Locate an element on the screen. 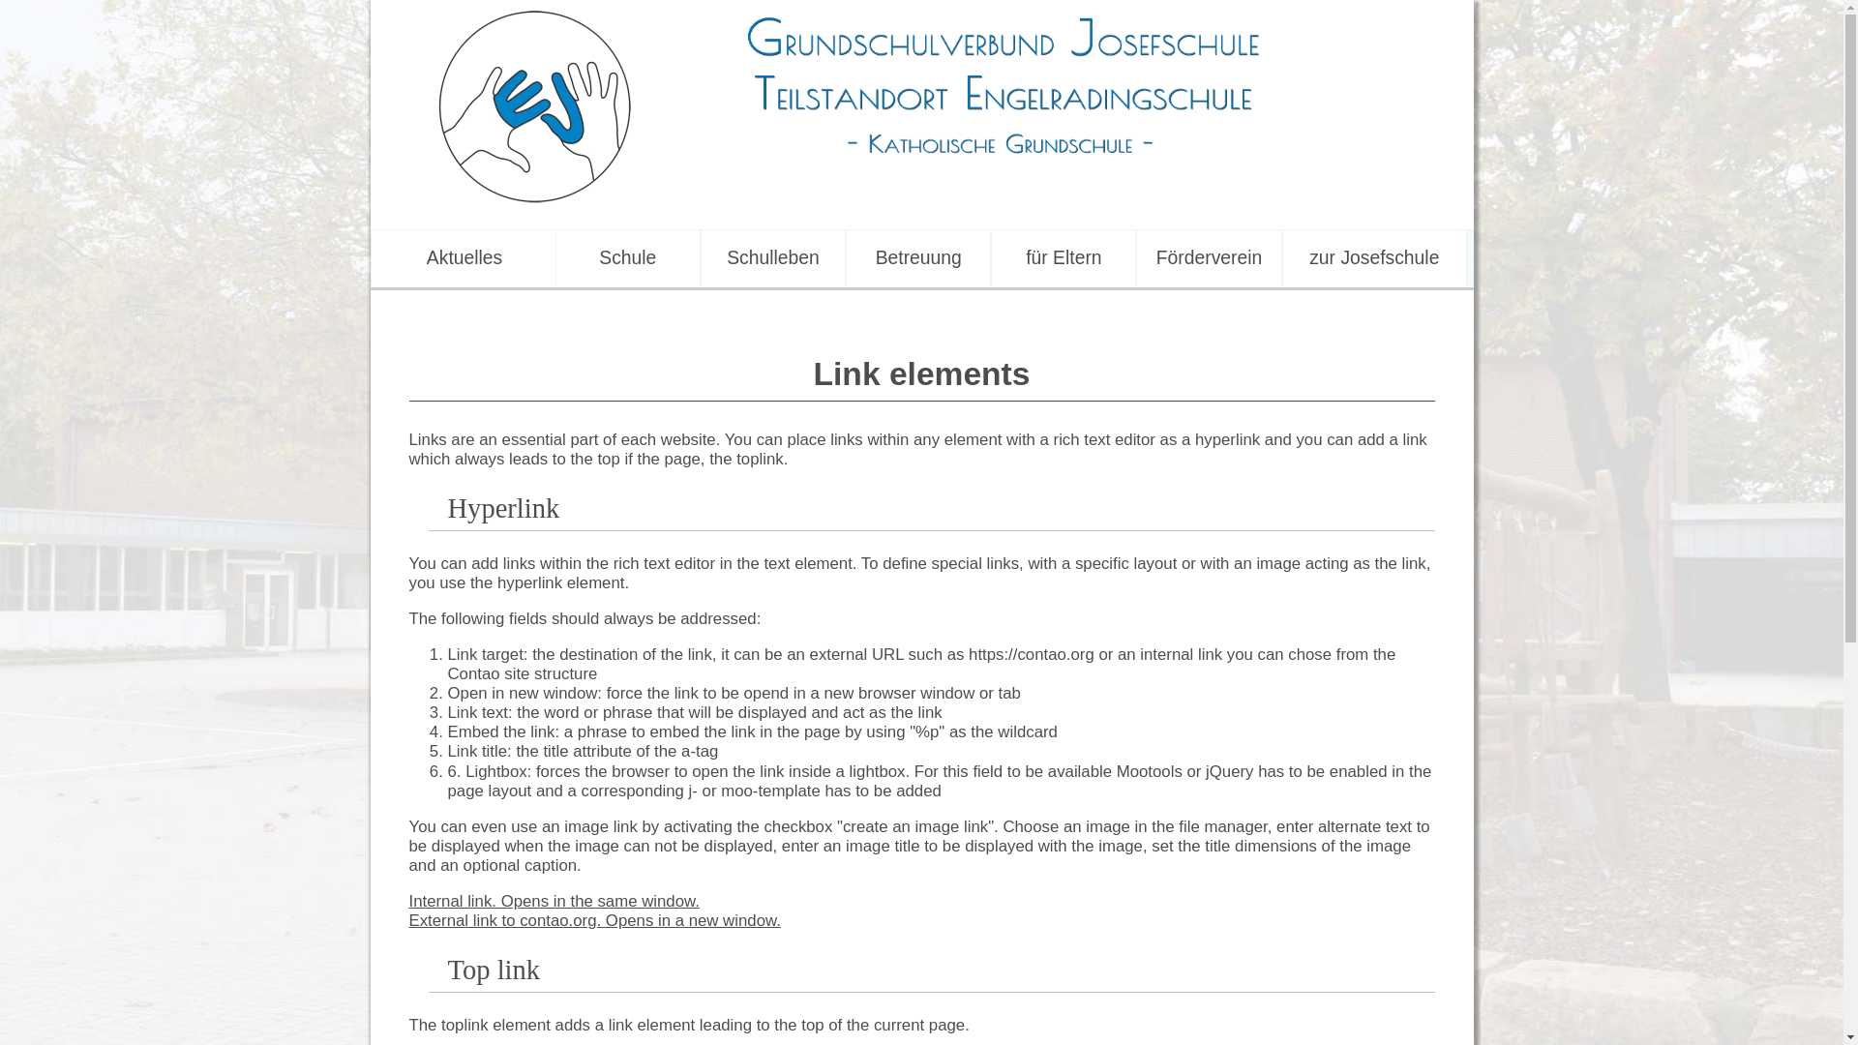 This screenshot has width=1858, height=1045. Aktuelles is located at coordinates (464, 258).